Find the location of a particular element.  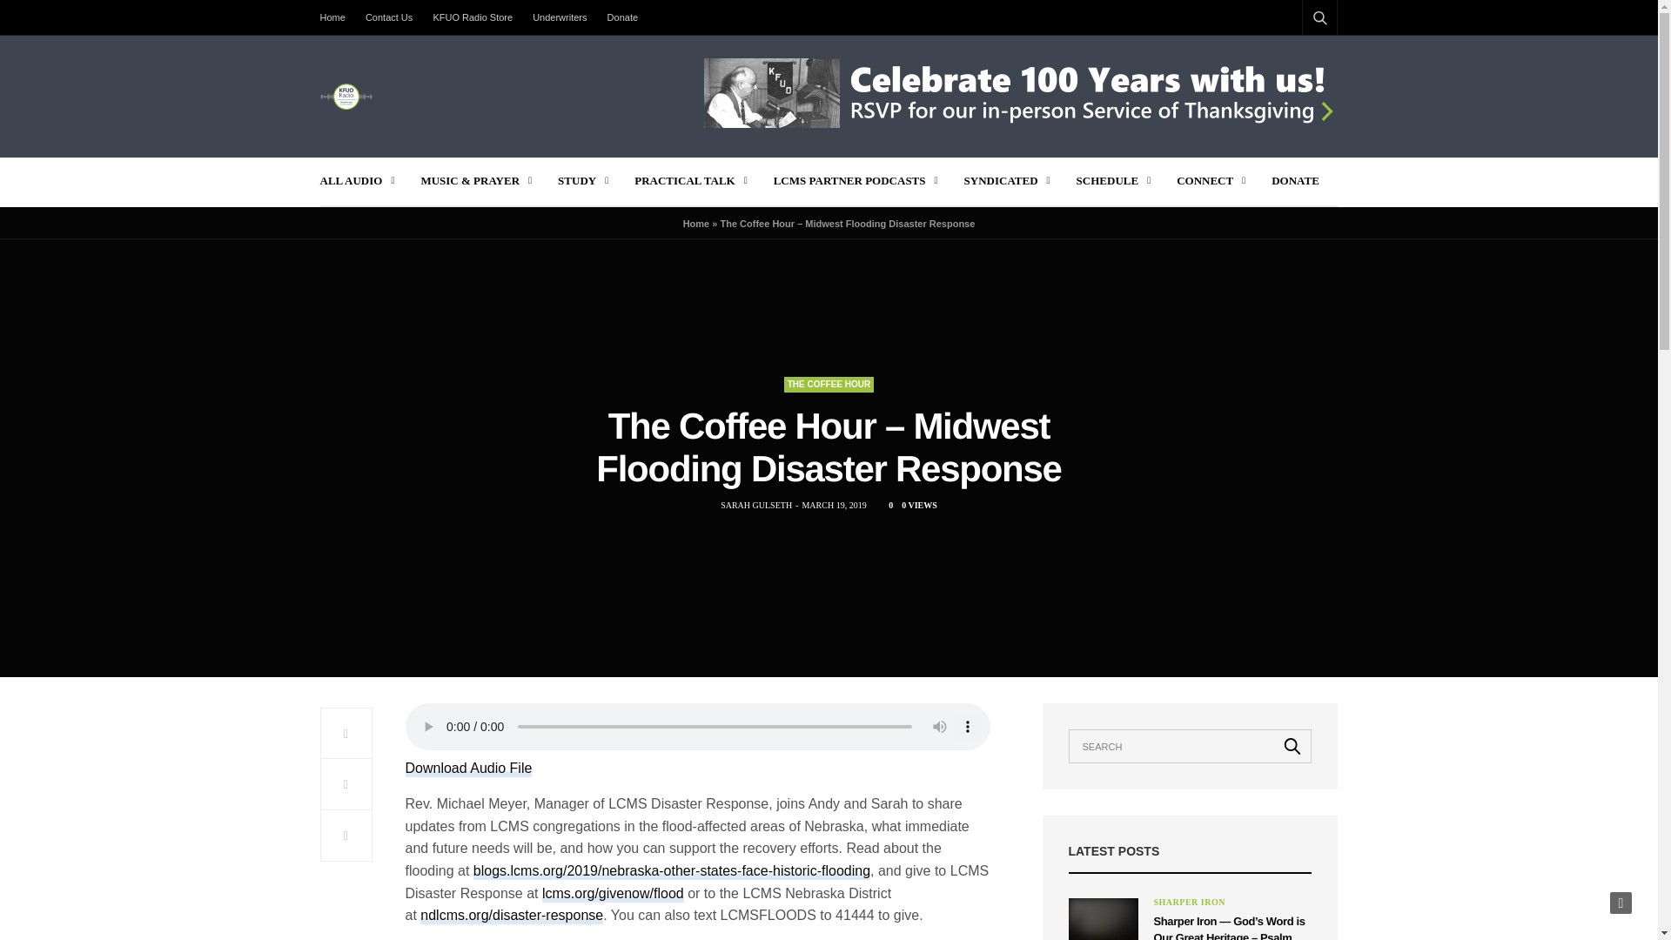

KFUO Radio Store is located at coordinates (473, 17).